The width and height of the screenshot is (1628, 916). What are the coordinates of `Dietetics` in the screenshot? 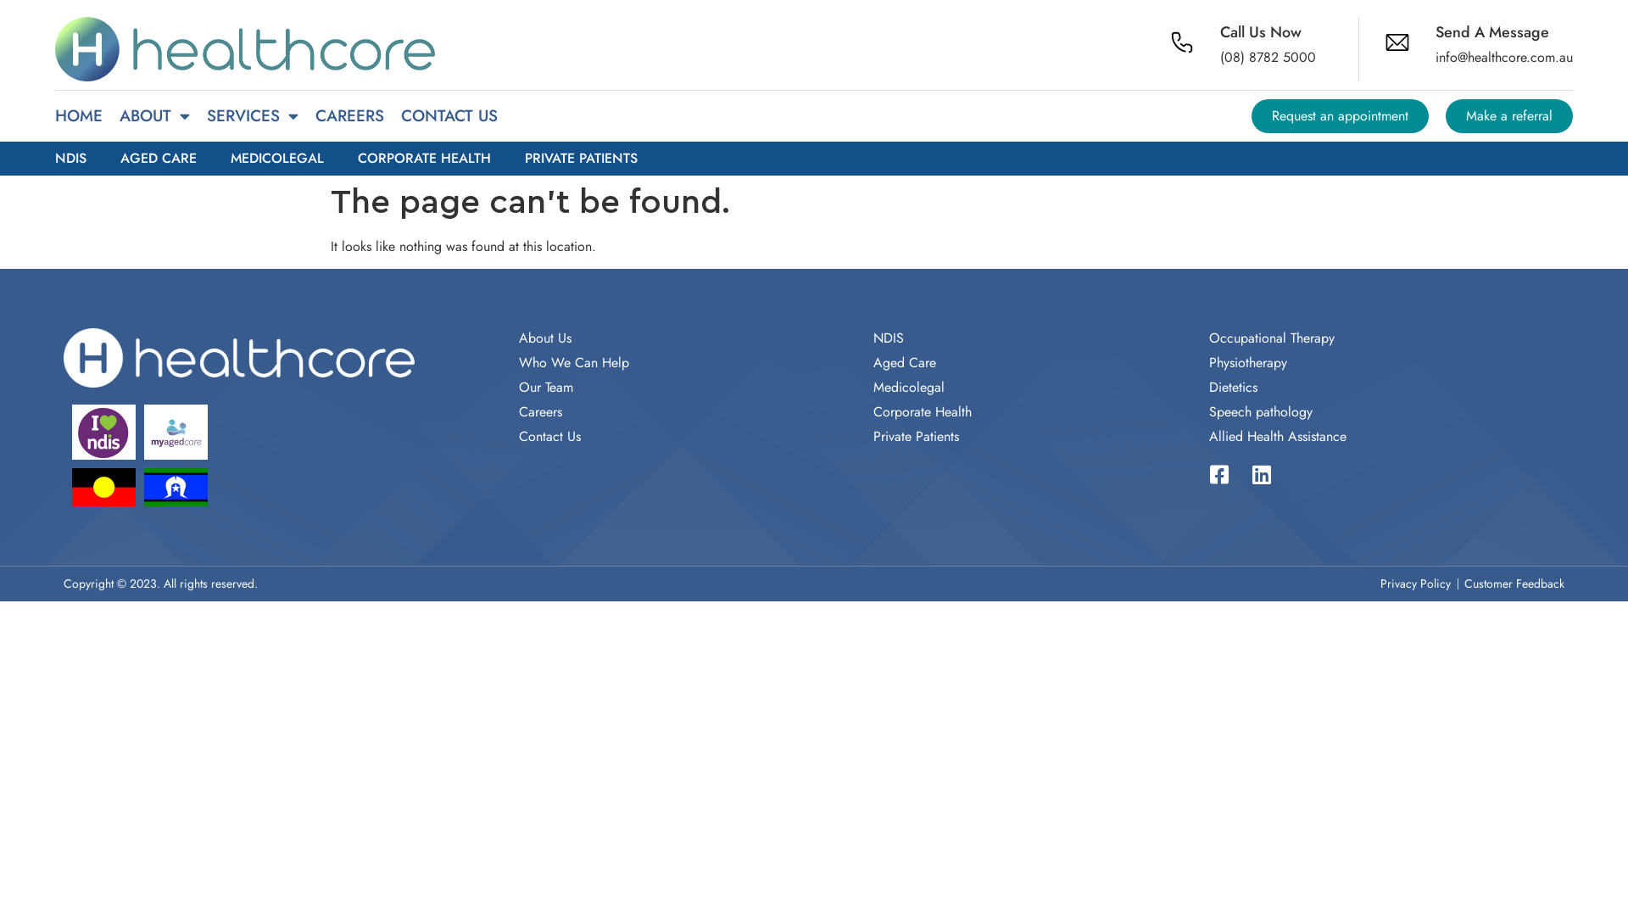 It's located at (1233, 388).